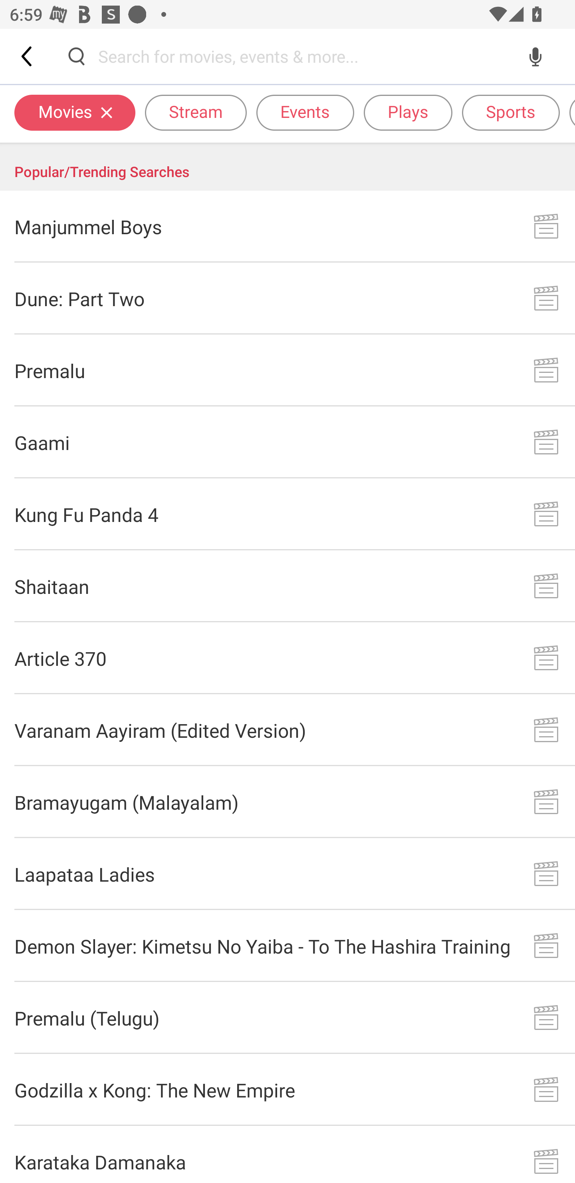 This screenshot has height=1183, width=575. Describe the element at coordinates (287, 731) in the screenshot. I see `Varanam Aayiram (Edited Version)` at that location.